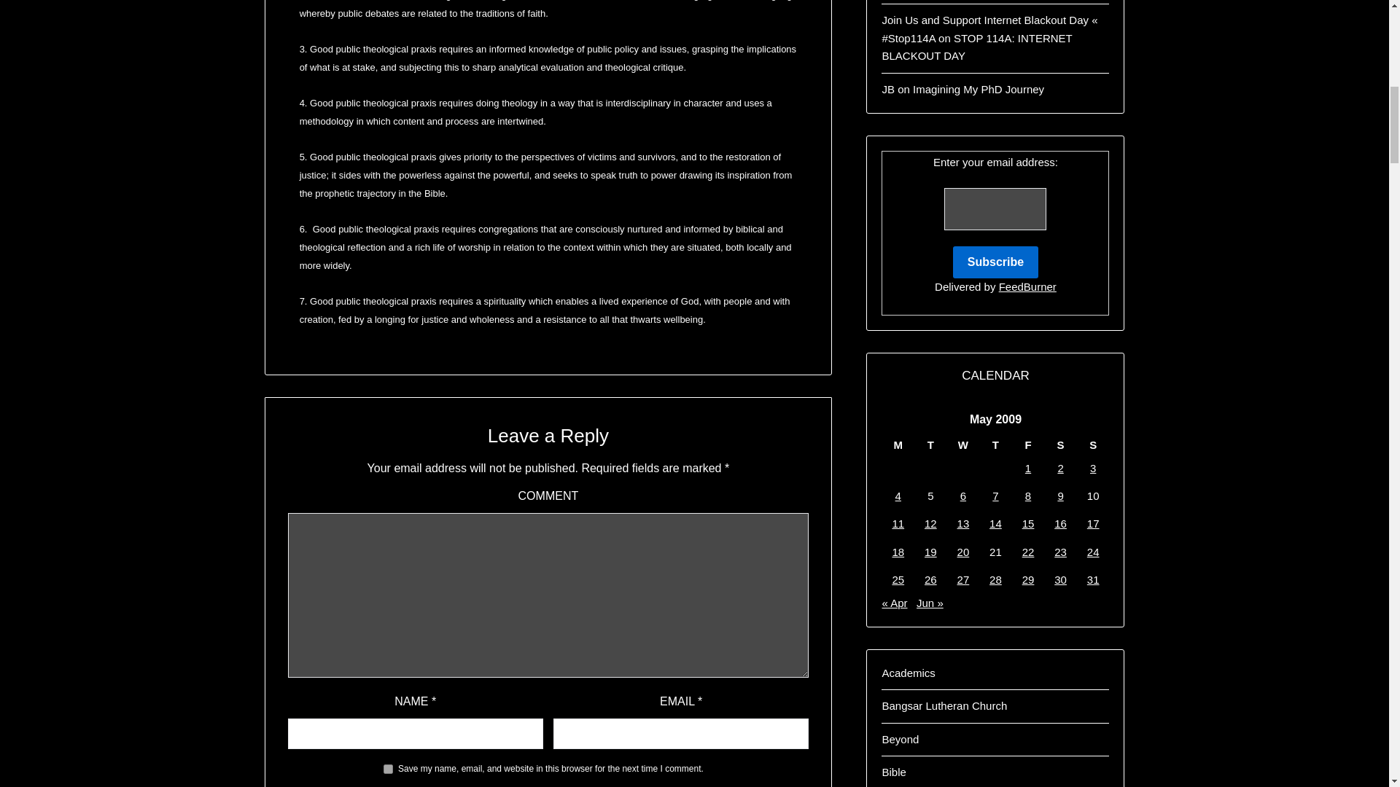  Describe the element at coordinates (996, 262) in the screenshot. I see `Subscribe` at that location.